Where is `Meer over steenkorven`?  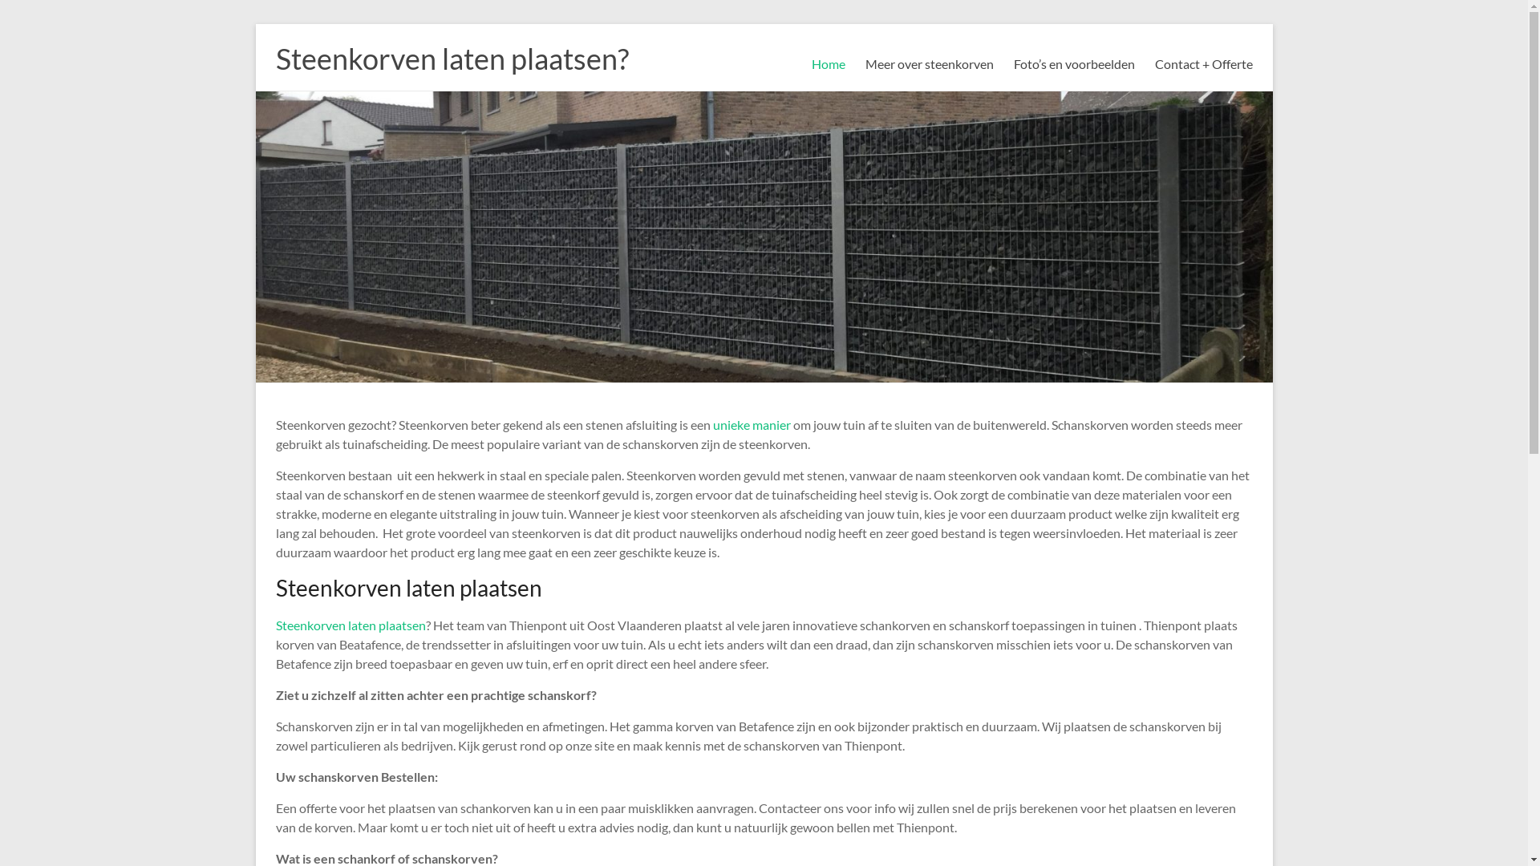 Meer over steenkorven is located at coordinates (929, 64).